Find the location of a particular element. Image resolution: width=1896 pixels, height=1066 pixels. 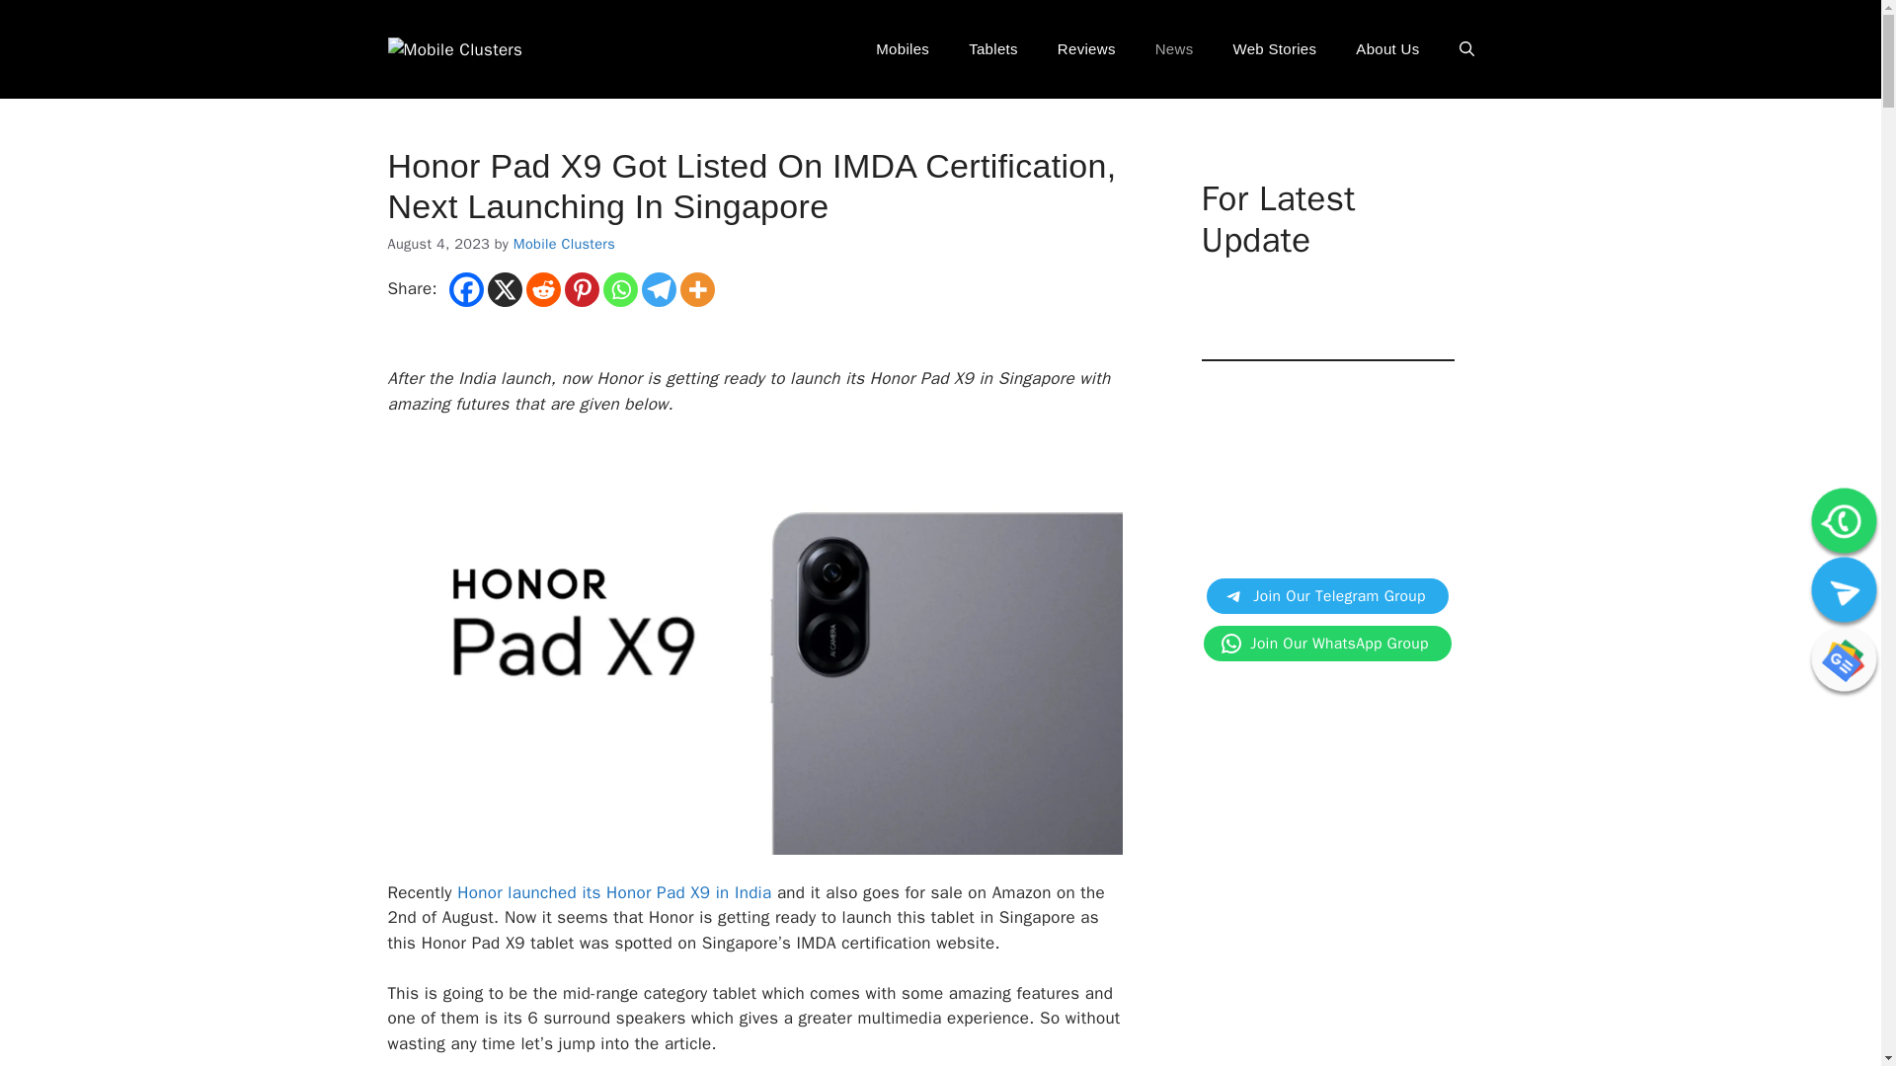

X is located at coordinates (505, 290).